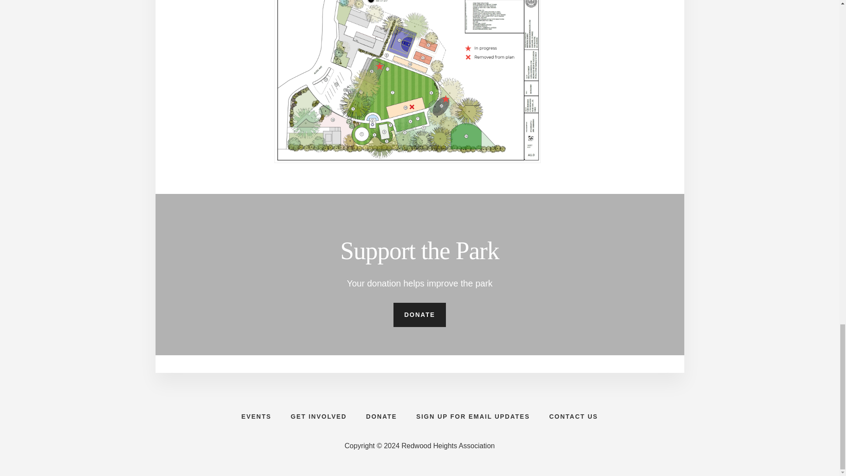 The height and width of the screenshot is (476, 846). I want to click on SIGN UP FOR EMAIL UPDATES, so click(473, 416).